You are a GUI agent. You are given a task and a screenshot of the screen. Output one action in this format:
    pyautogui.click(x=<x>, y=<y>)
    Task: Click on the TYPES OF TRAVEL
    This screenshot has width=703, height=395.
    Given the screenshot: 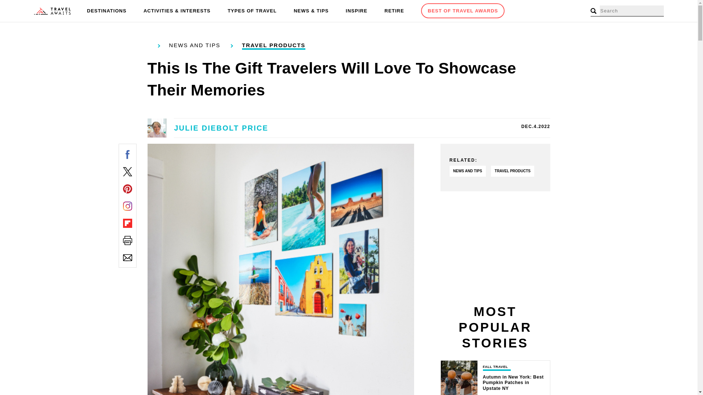 What is the action you would take?
    pyautogui.click(x=252, y=11)
    